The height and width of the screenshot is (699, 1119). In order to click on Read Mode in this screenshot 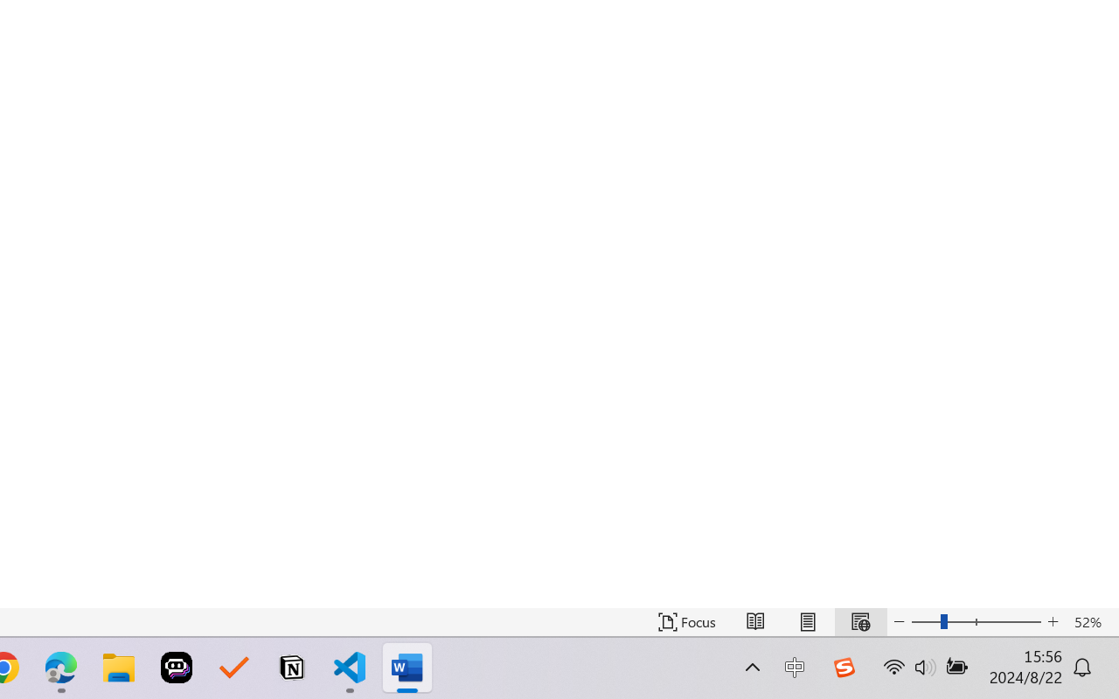, I will do `click(755, 622)`.